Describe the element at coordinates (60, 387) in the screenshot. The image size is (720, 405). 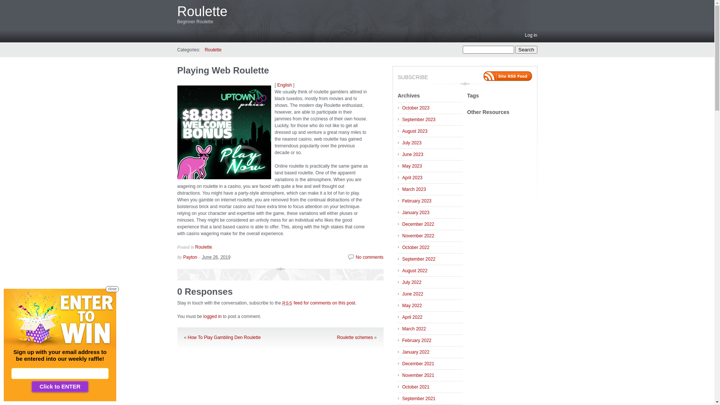
I see `Click to ENTER` at that location.